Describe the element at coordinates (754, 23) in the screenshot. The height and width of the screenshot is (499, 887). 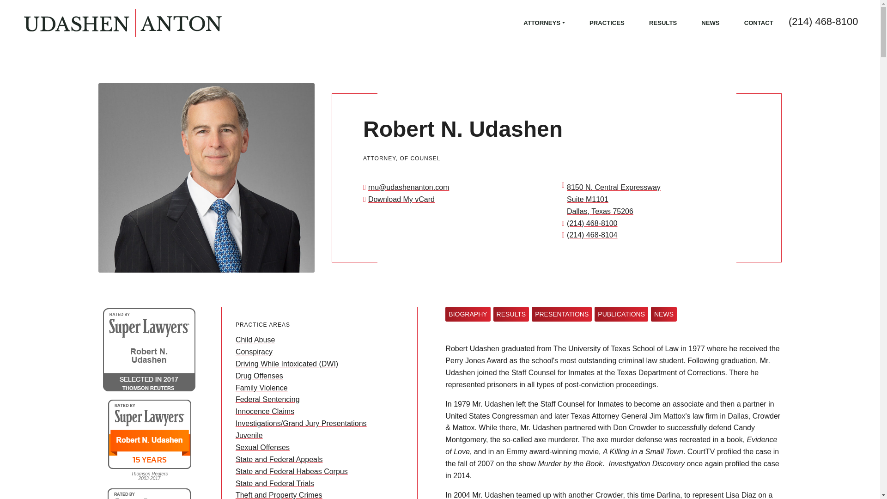
I see `CONTACT` at that location.